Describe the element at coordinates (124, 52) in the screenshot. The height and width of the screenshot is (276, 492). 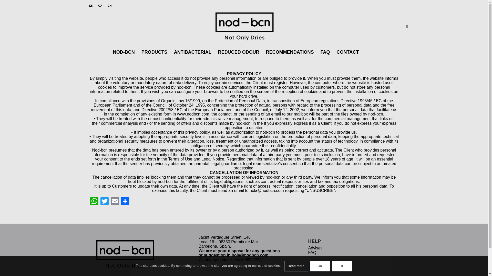
I see `NOD-BCN` at that location.